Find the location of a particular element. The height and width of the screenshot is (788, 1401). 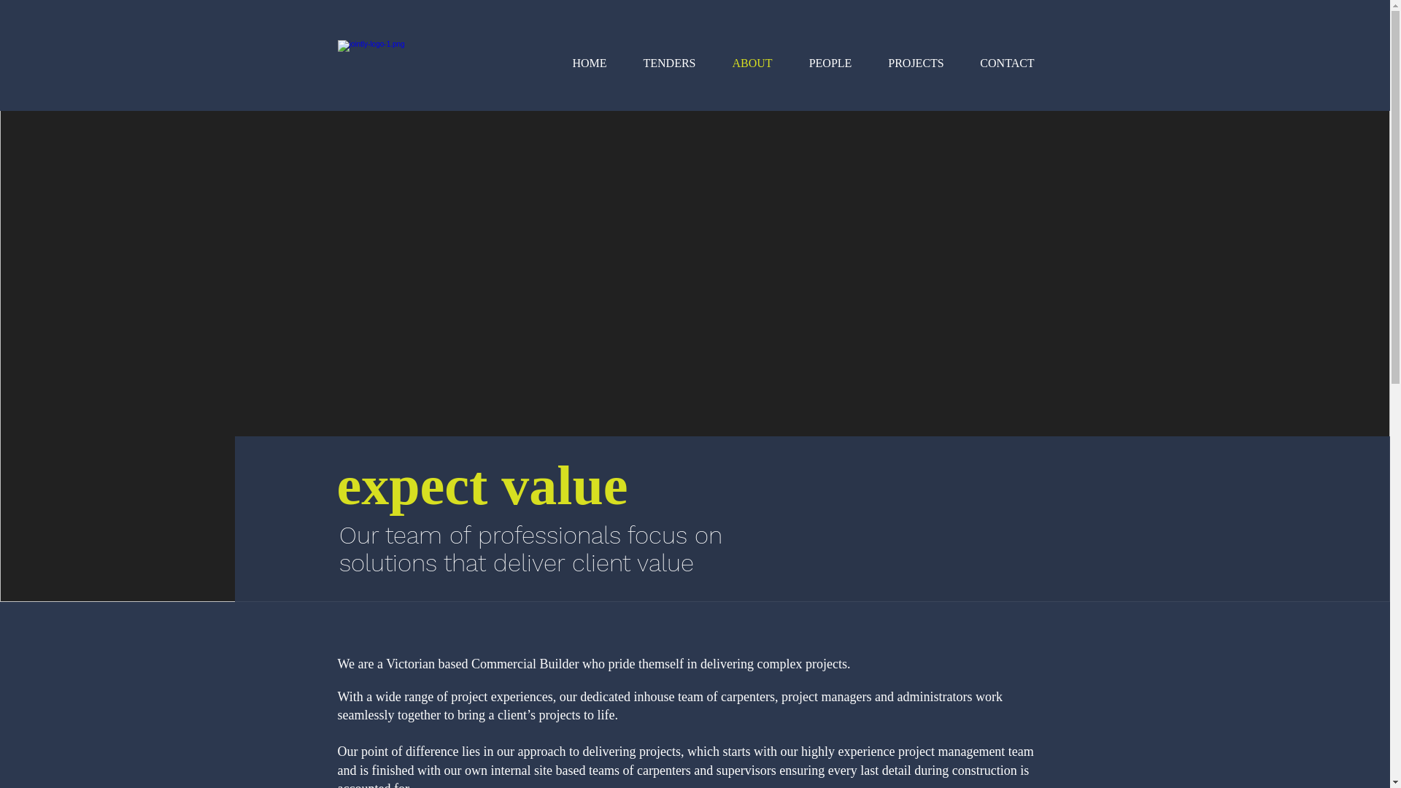

PROJECTS is located at coordinates (916, 63).